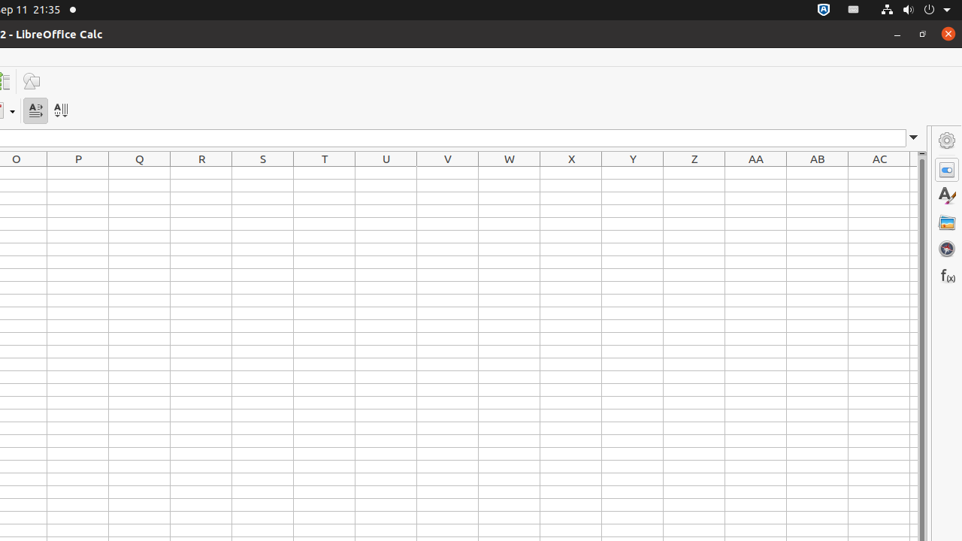 This screenshot has width=962, height=541. What do you see at coordinates (947, 196) in the screenshot?
I see `Styles` at bounding box center [947, 196].